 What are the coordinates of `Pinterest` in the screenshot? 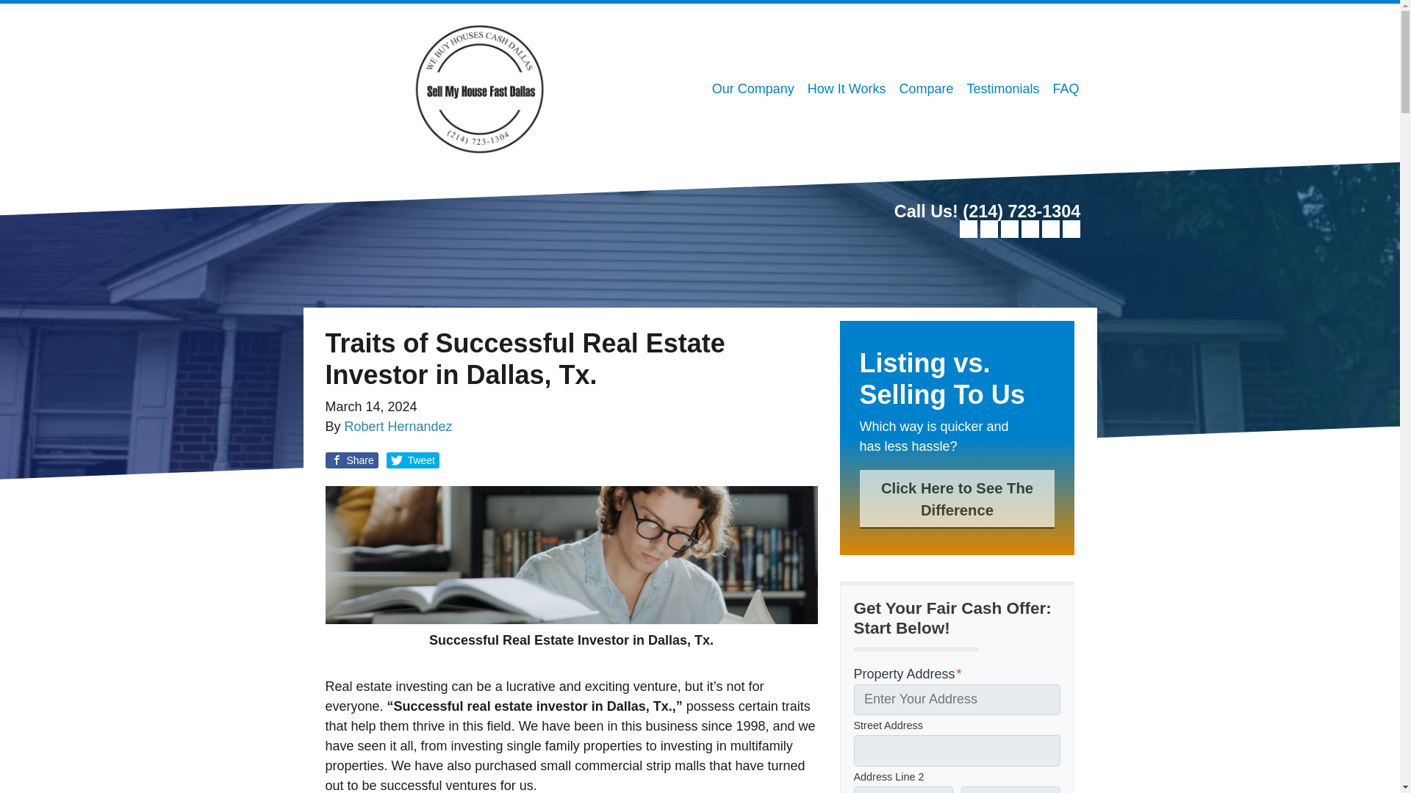 It's located at (1071, 229).